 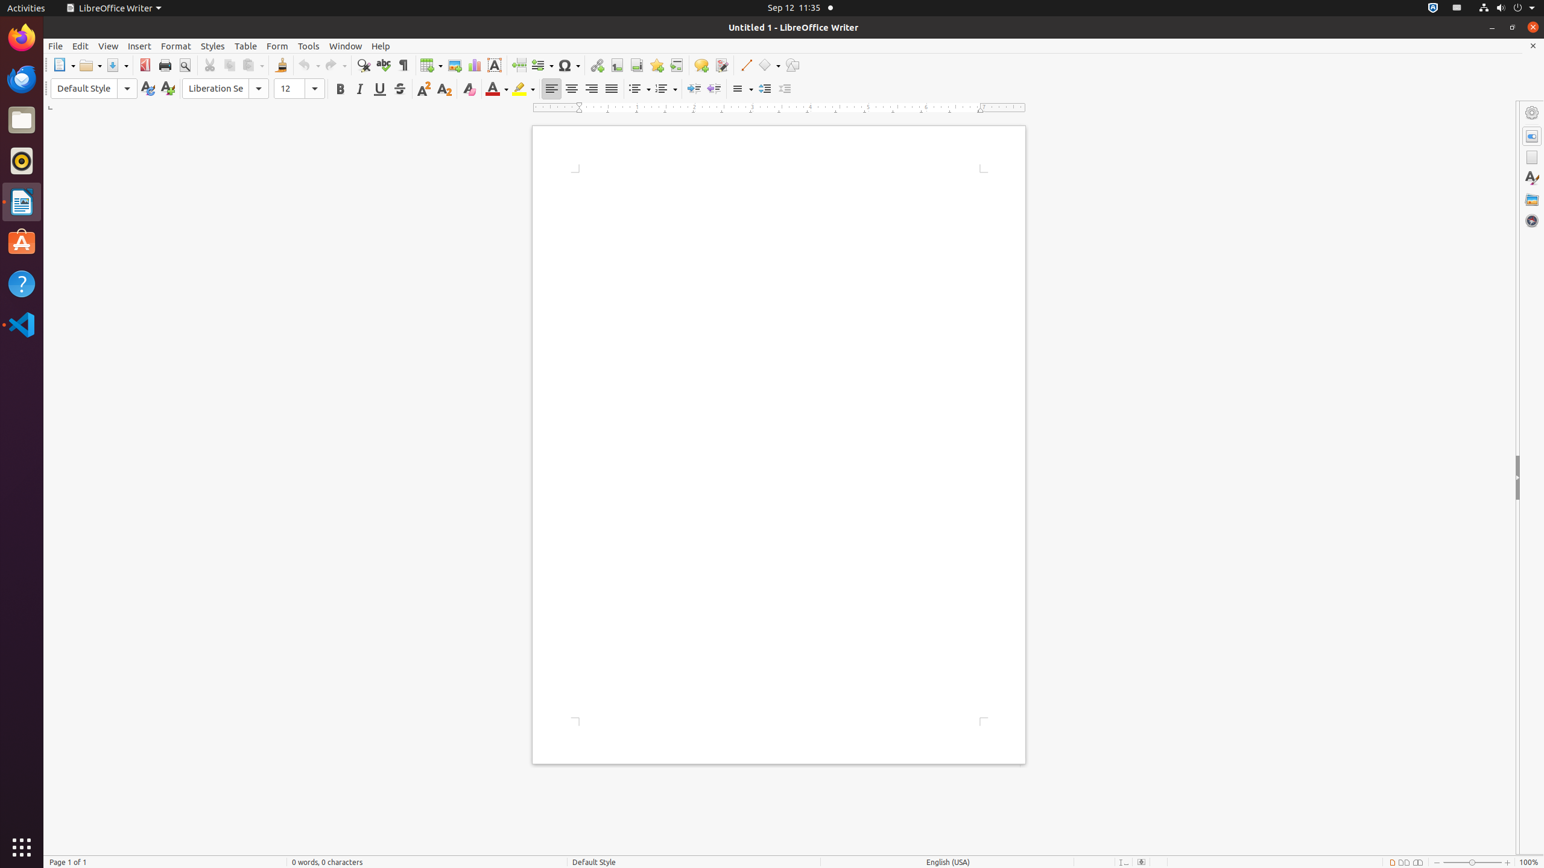 What do you see at coordinates (639, 89) in the screenshot?
I see `Bullets` at bounding box center [639, 89].